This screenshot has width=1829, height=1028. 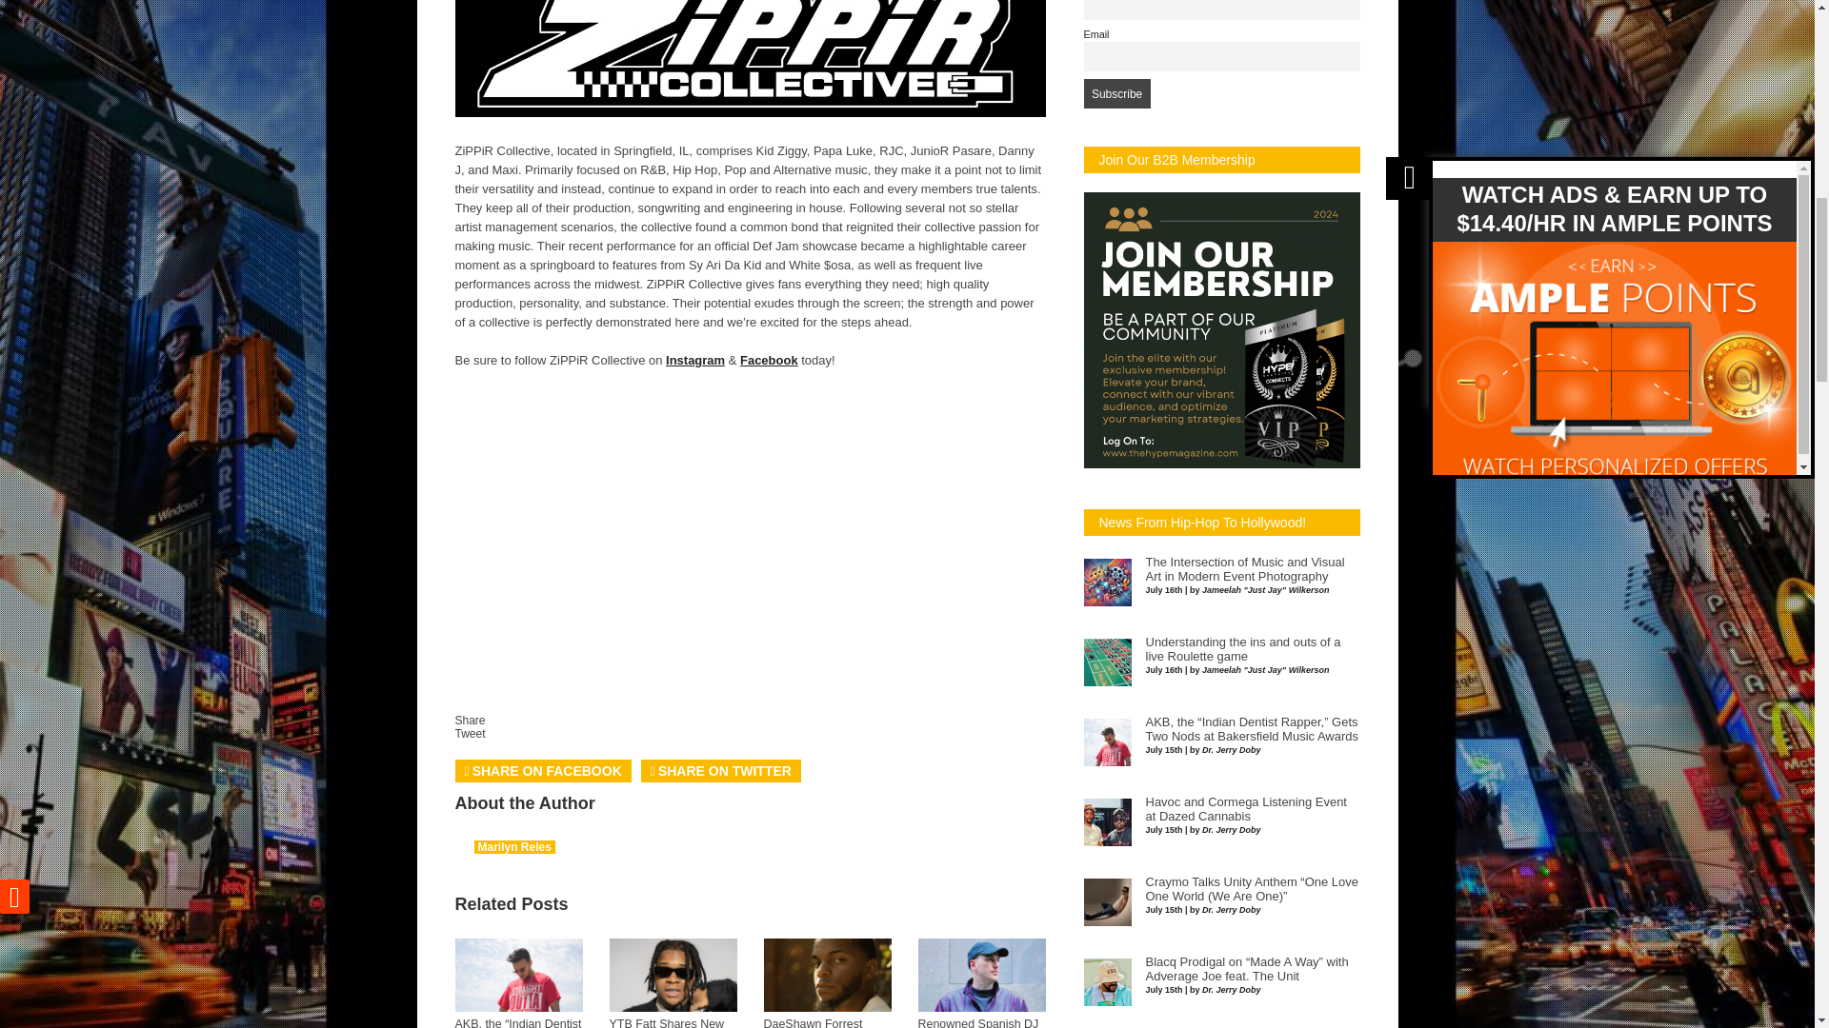 What do you see at coordinates (514, 847) in the screenshot?
I see `Posts by Marilyn Reles` at bounding box center [514, 847].